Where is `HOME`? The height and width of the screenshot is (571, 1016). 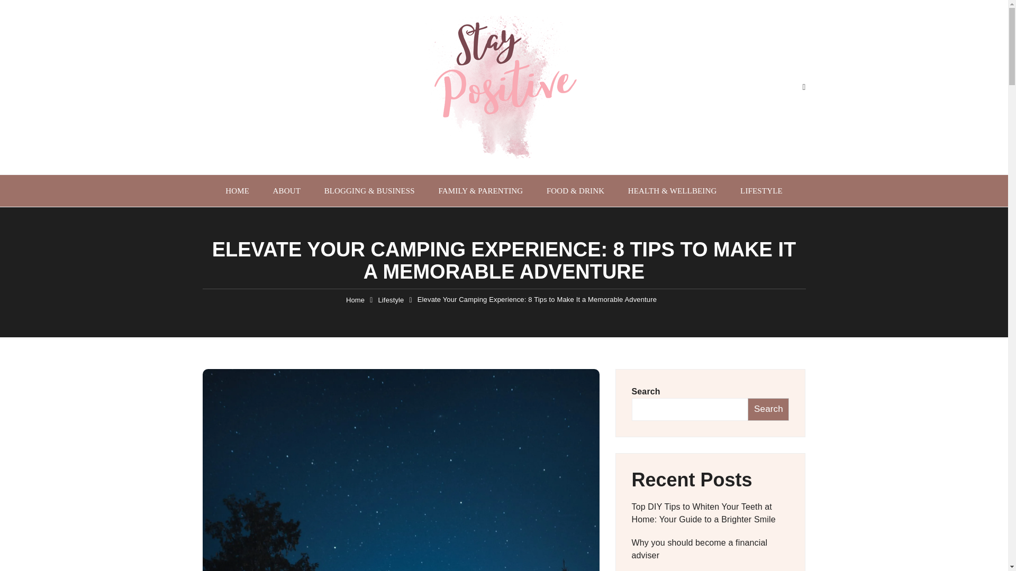 HOME is located at coordinates (237, 190).